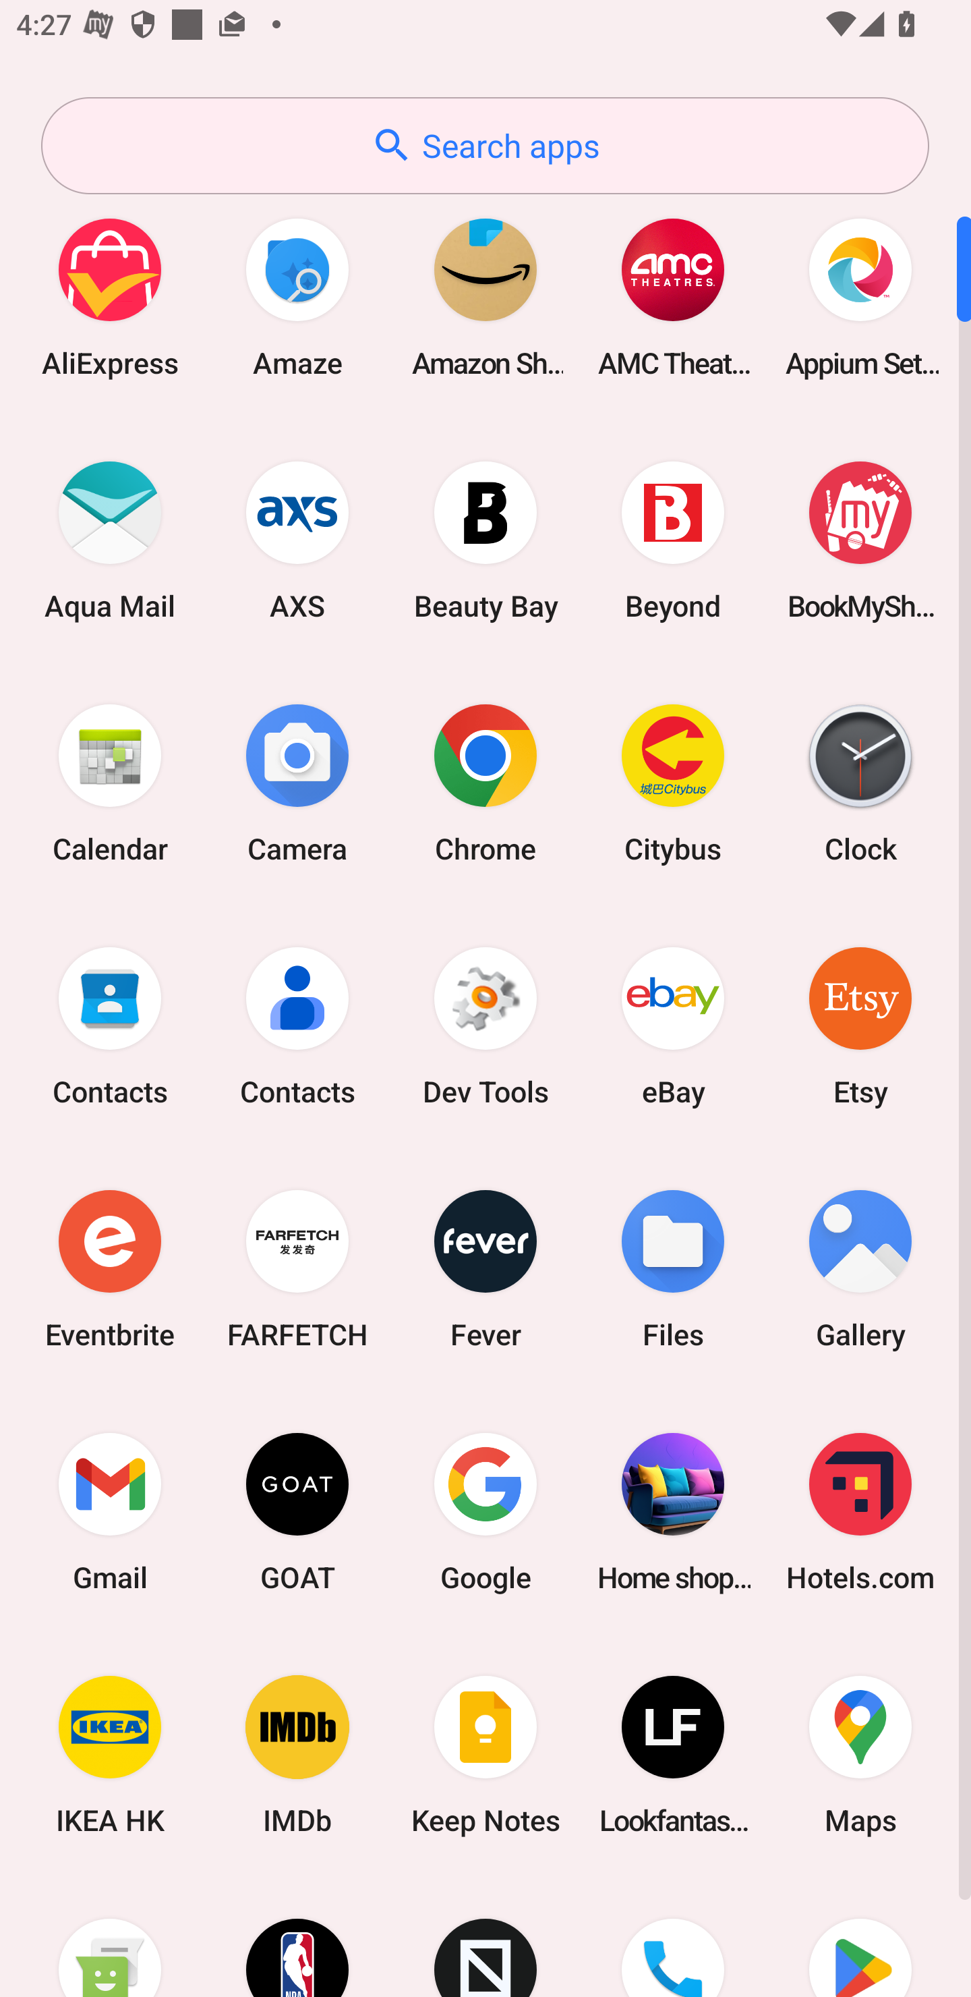 This screenshot has width=971, height=1997. What do you see at coordinates (486, 540) in the screenshot?
I see `Beauty Bay` at bounding box center [486, 540].